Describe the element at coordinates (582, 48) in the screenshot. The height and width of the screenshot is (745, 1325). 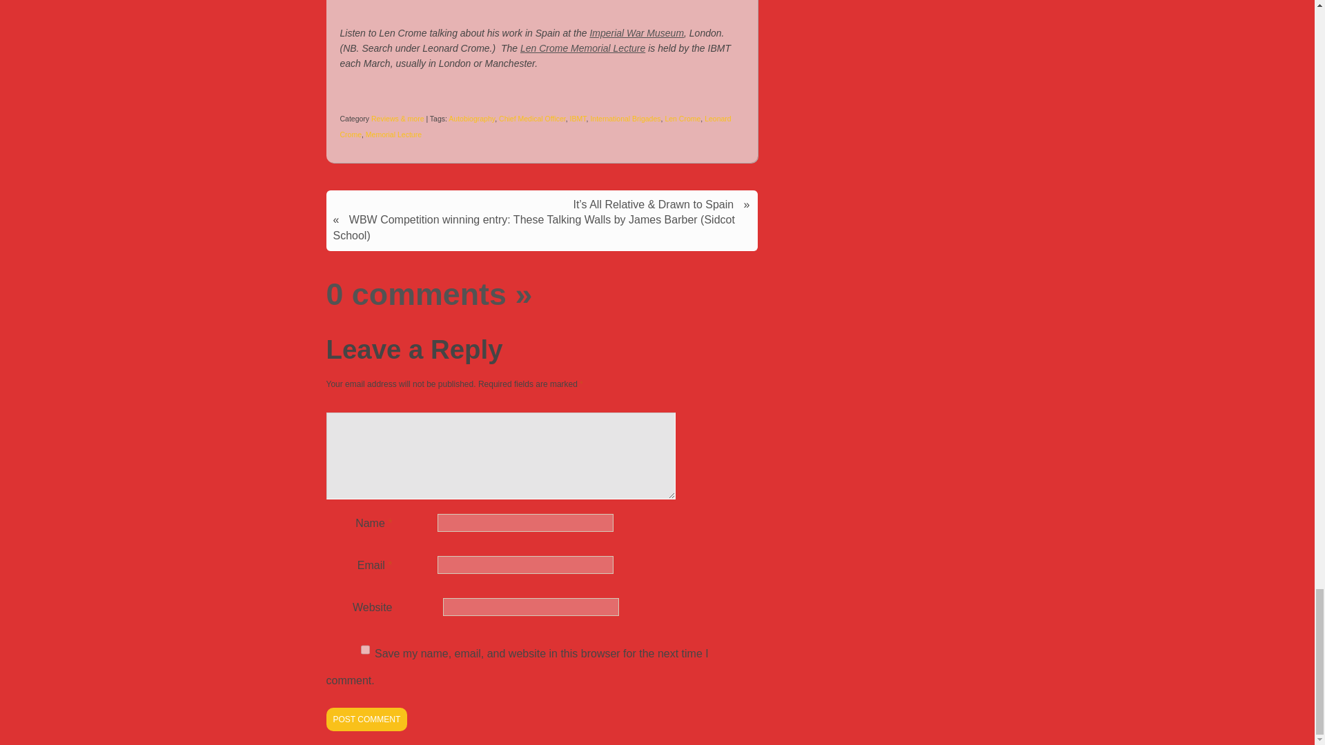
I see `Len Crome Memorial Lecture` at that location.